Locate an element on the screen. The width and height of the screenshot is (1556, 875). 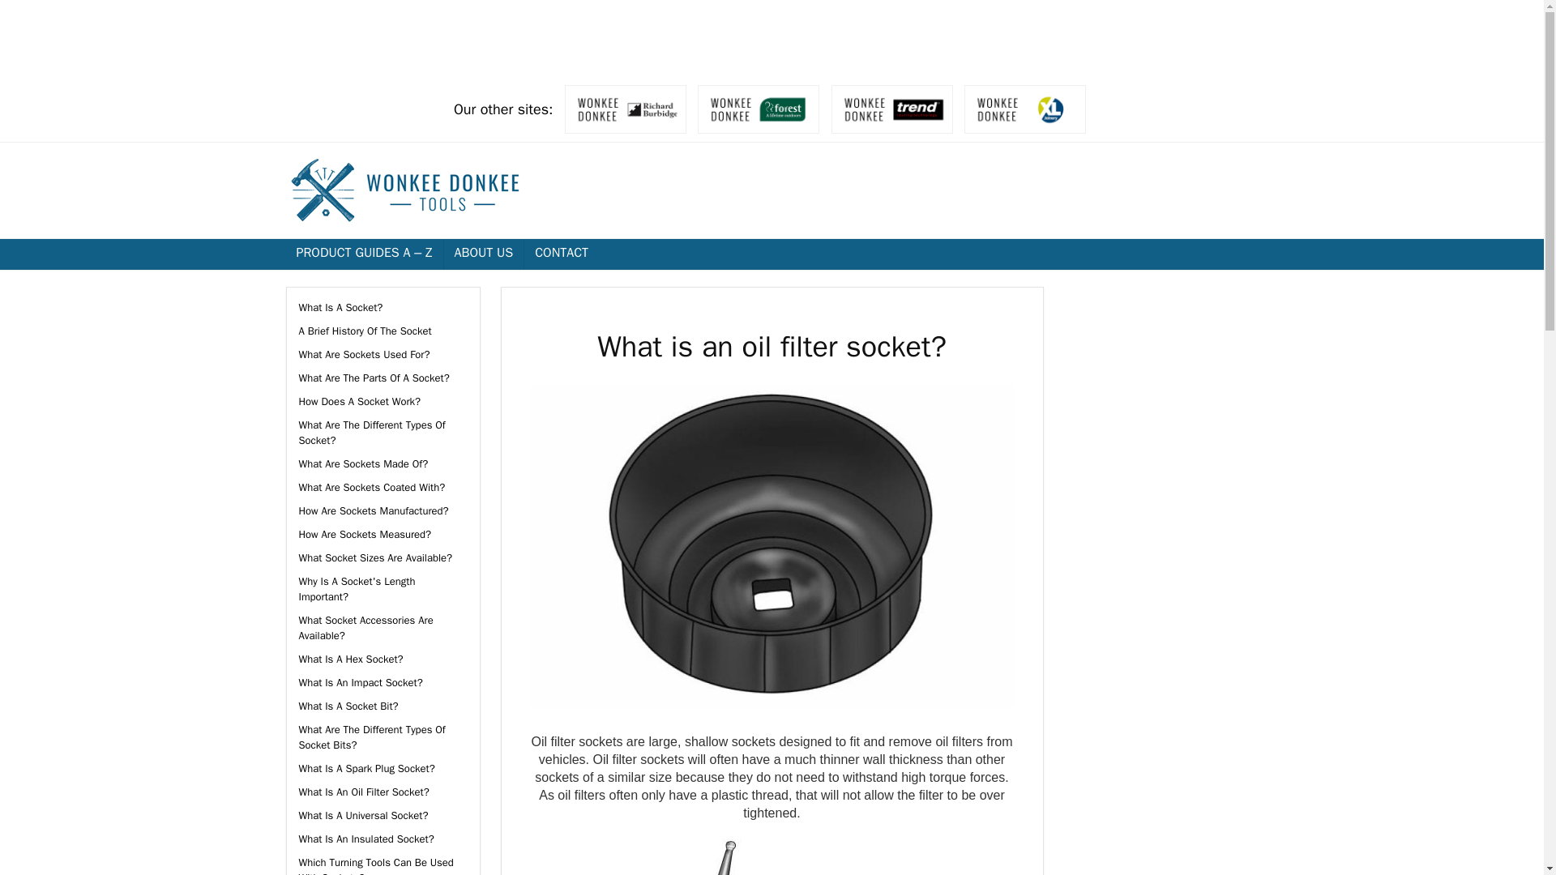
What Are Sockets Coated With? is located at coordinates (371, 487).